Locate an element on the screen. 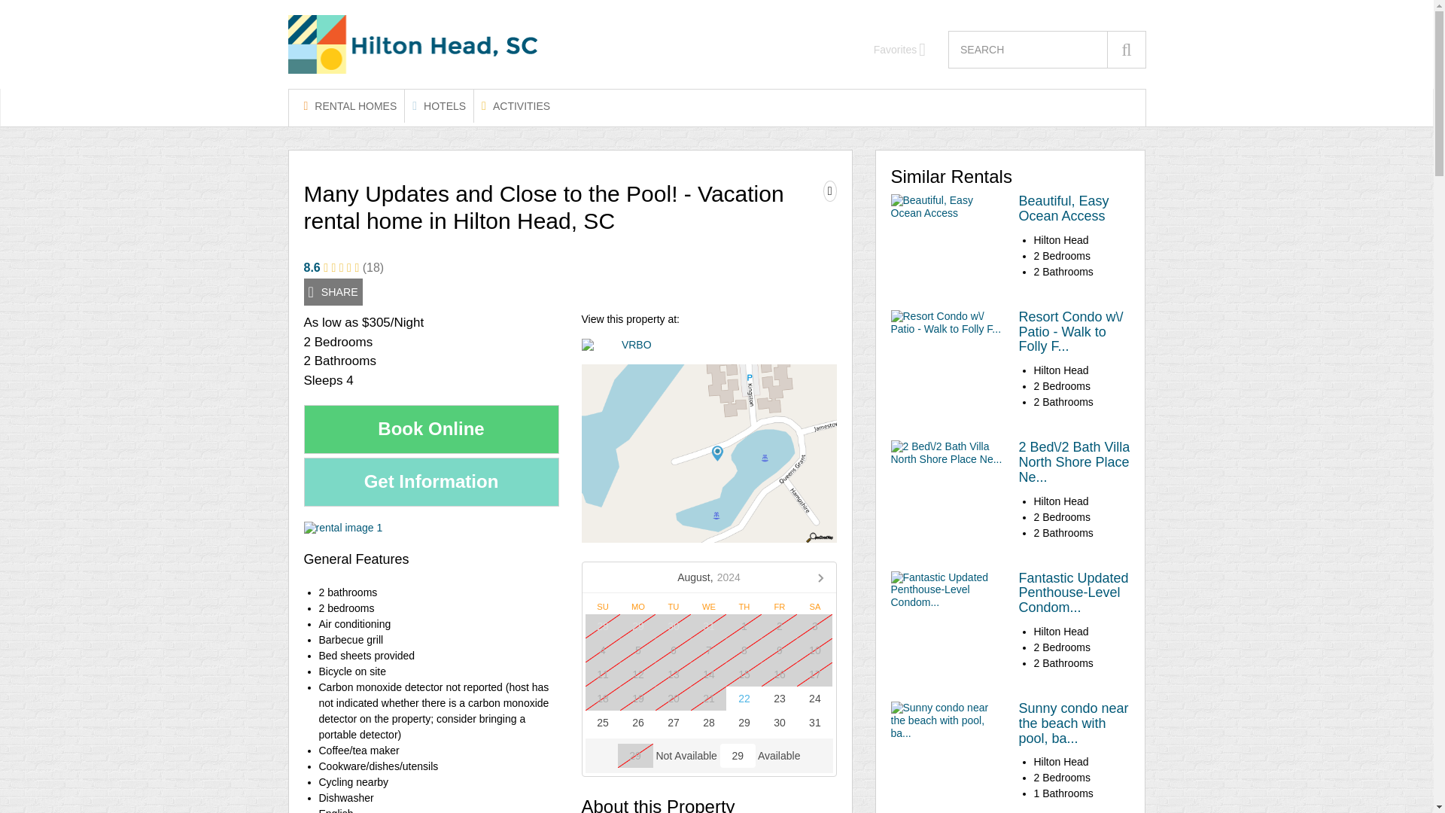  RENTAL HOMES is located at coordinates (350, 105).